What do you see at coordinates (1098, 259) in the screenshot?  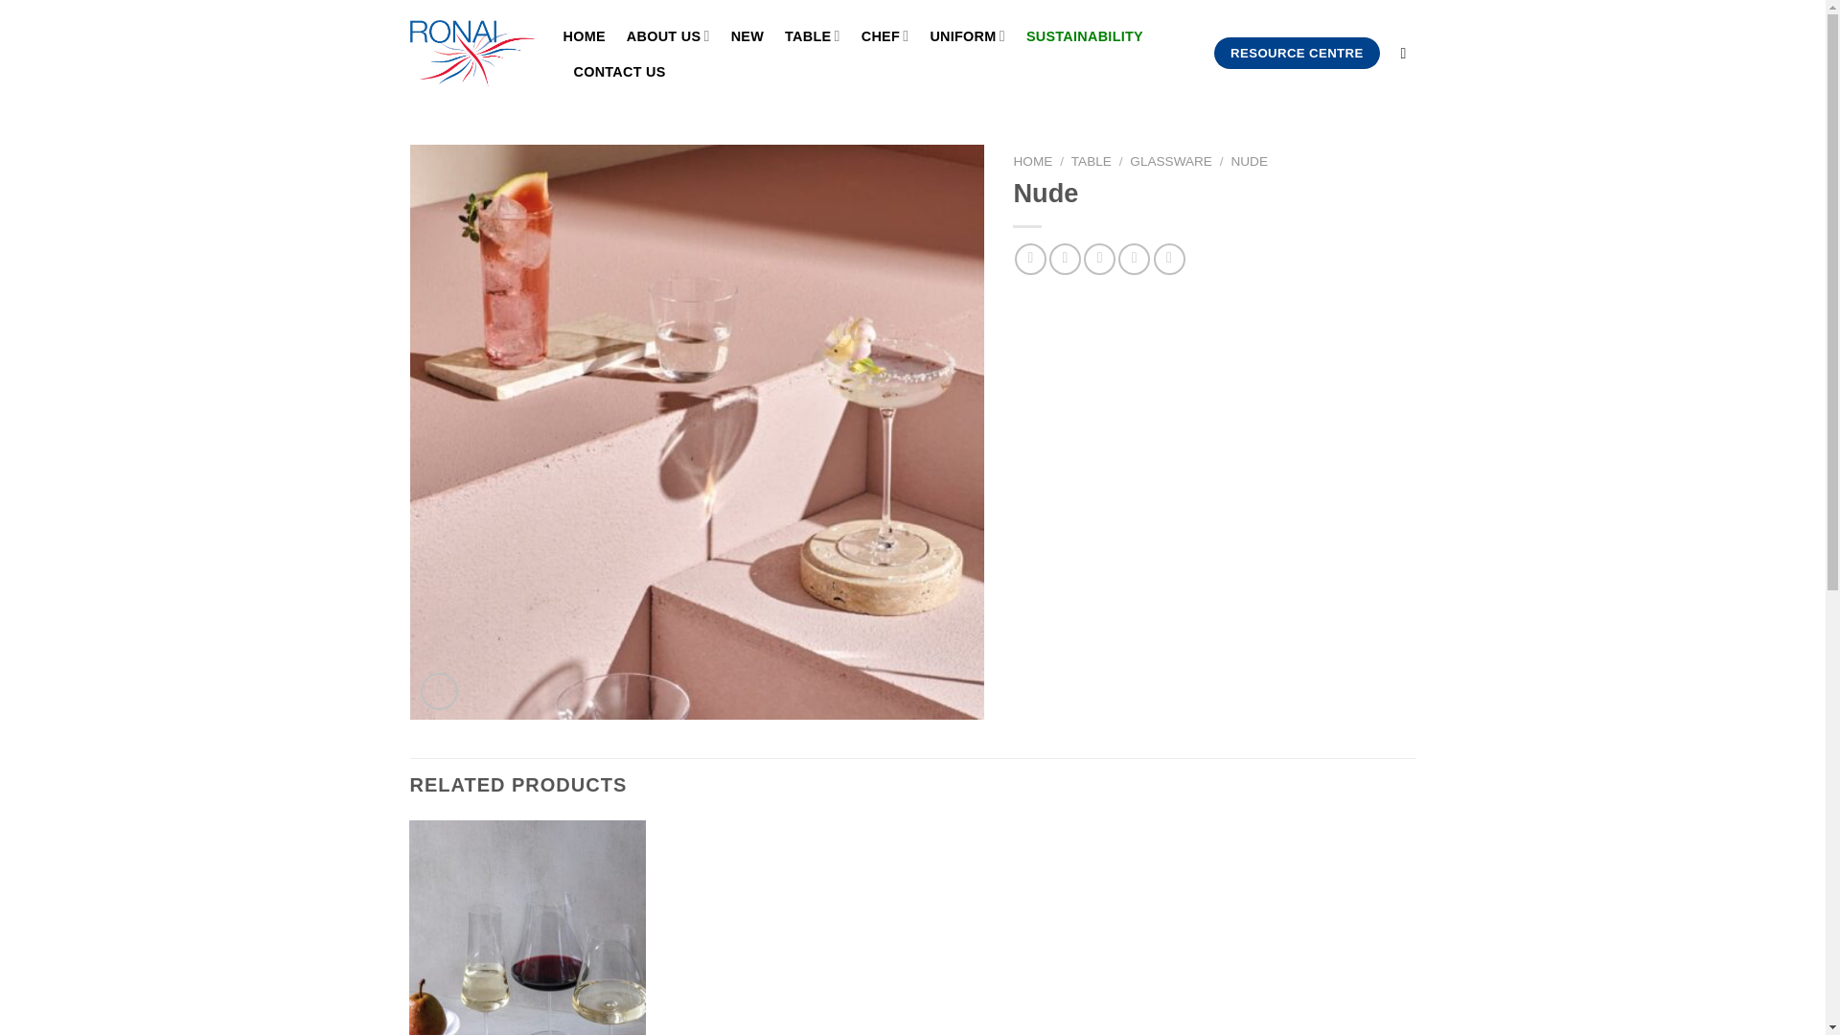 I see `Email to a Friend` at bounding box center [1098, 259].